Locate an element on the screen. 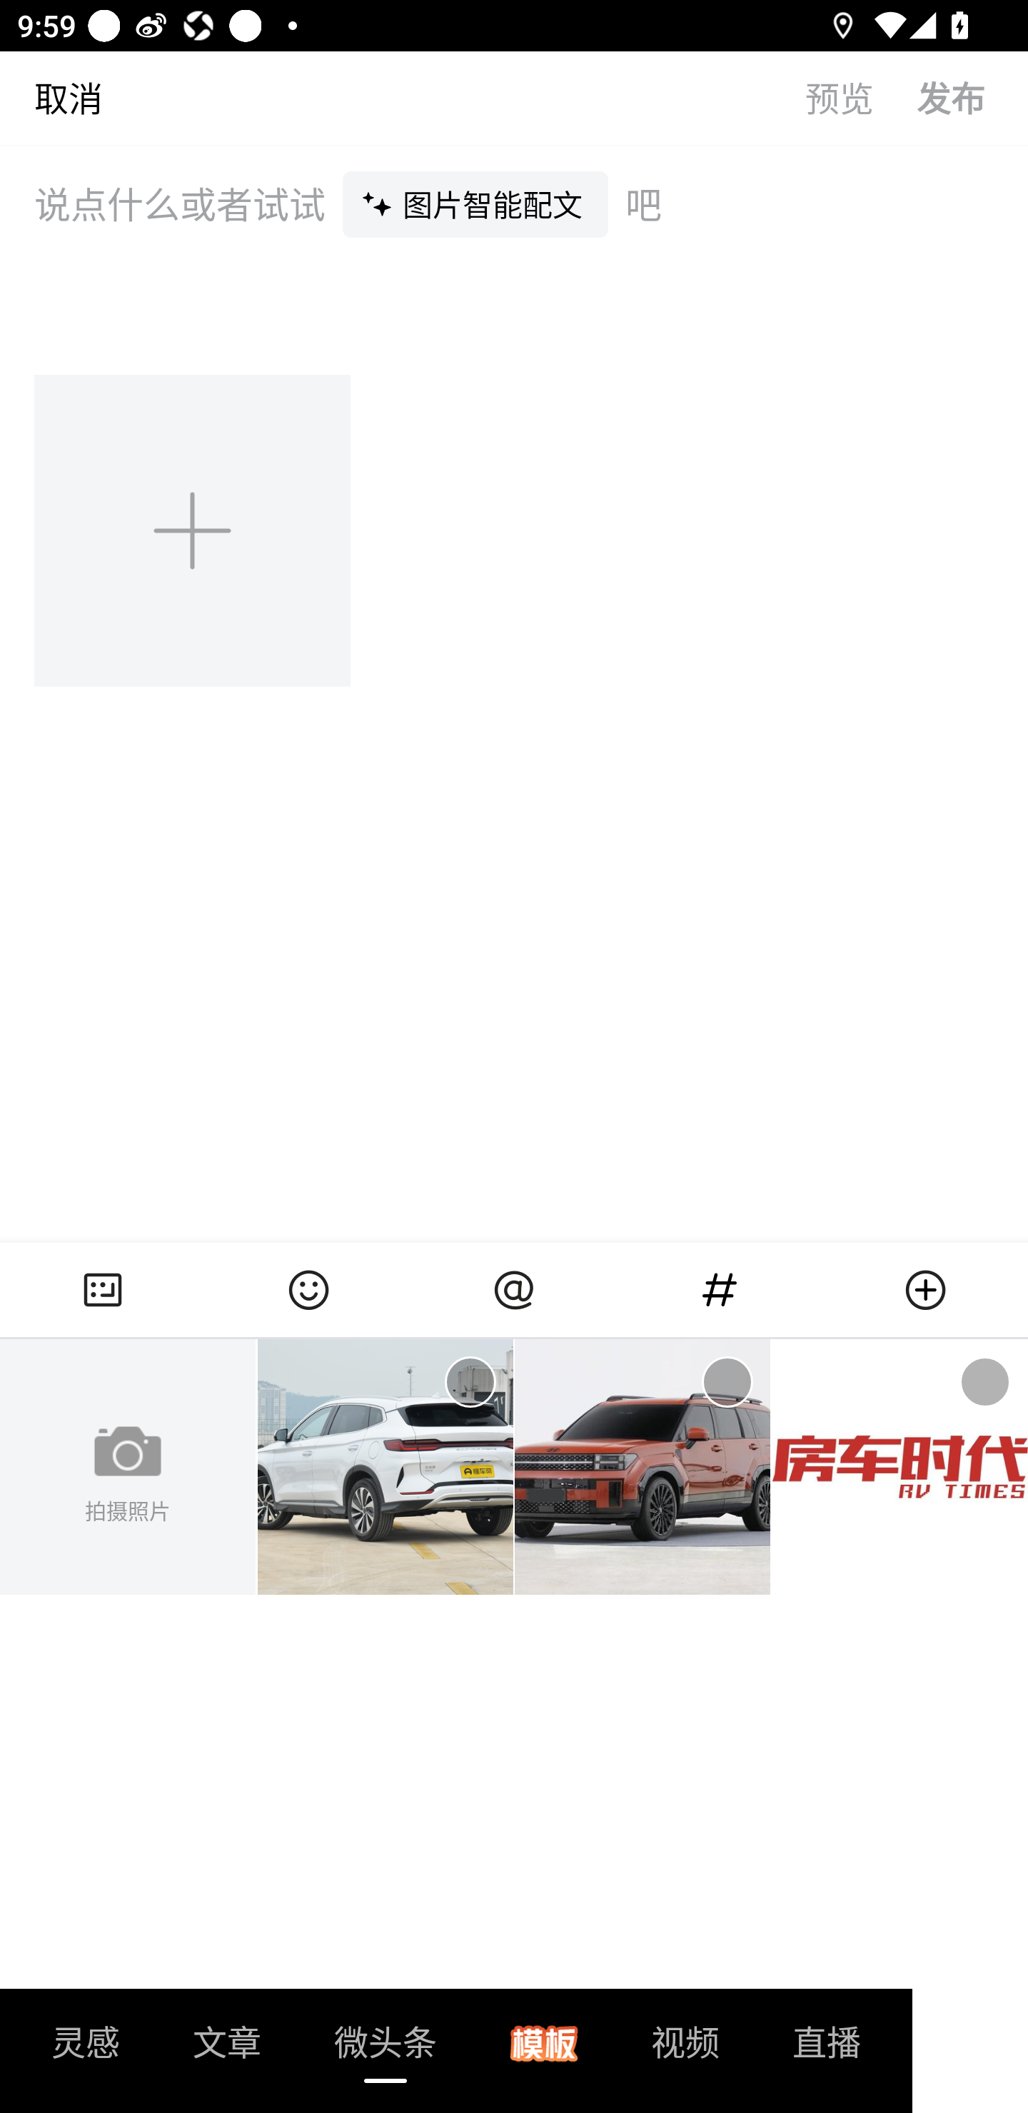 The height and width of the screenshot is (2113, 1028). 微头条 is located at coordinates (385, 2050).